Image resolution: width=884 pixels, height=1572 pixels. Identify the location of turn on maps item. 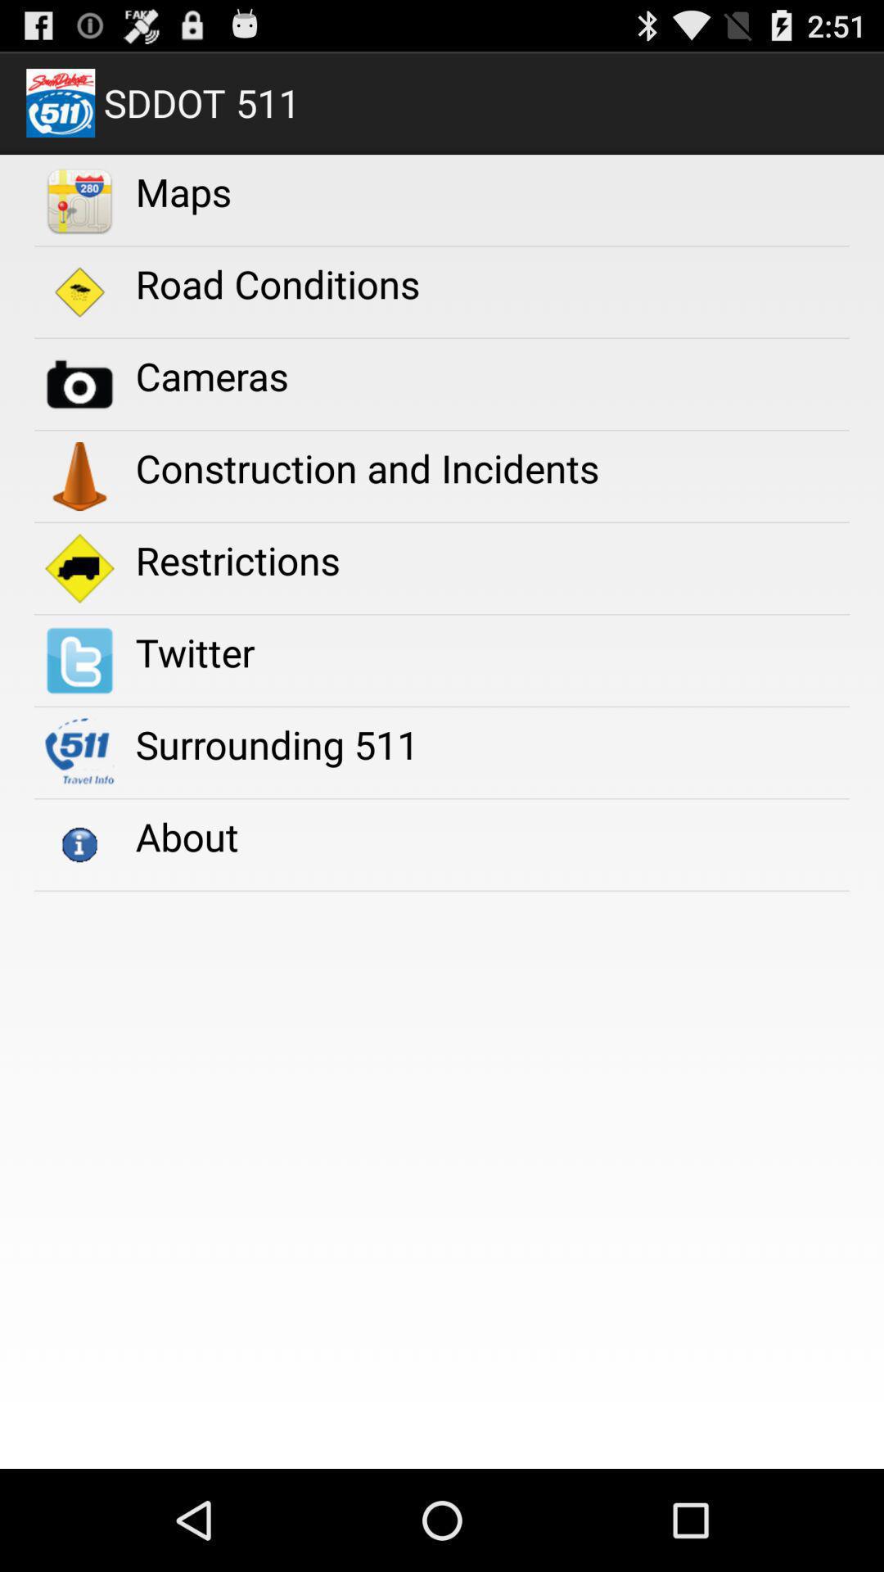
(183, 192).